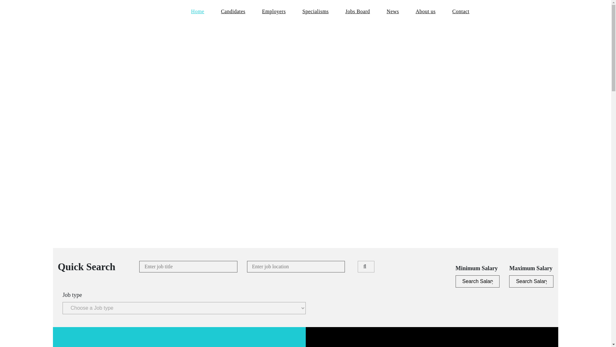 The image size is (616, 347). What do you see at coordinates (425, 12) in the screenshot?
I see `About us` at bounding box center [425, 12].